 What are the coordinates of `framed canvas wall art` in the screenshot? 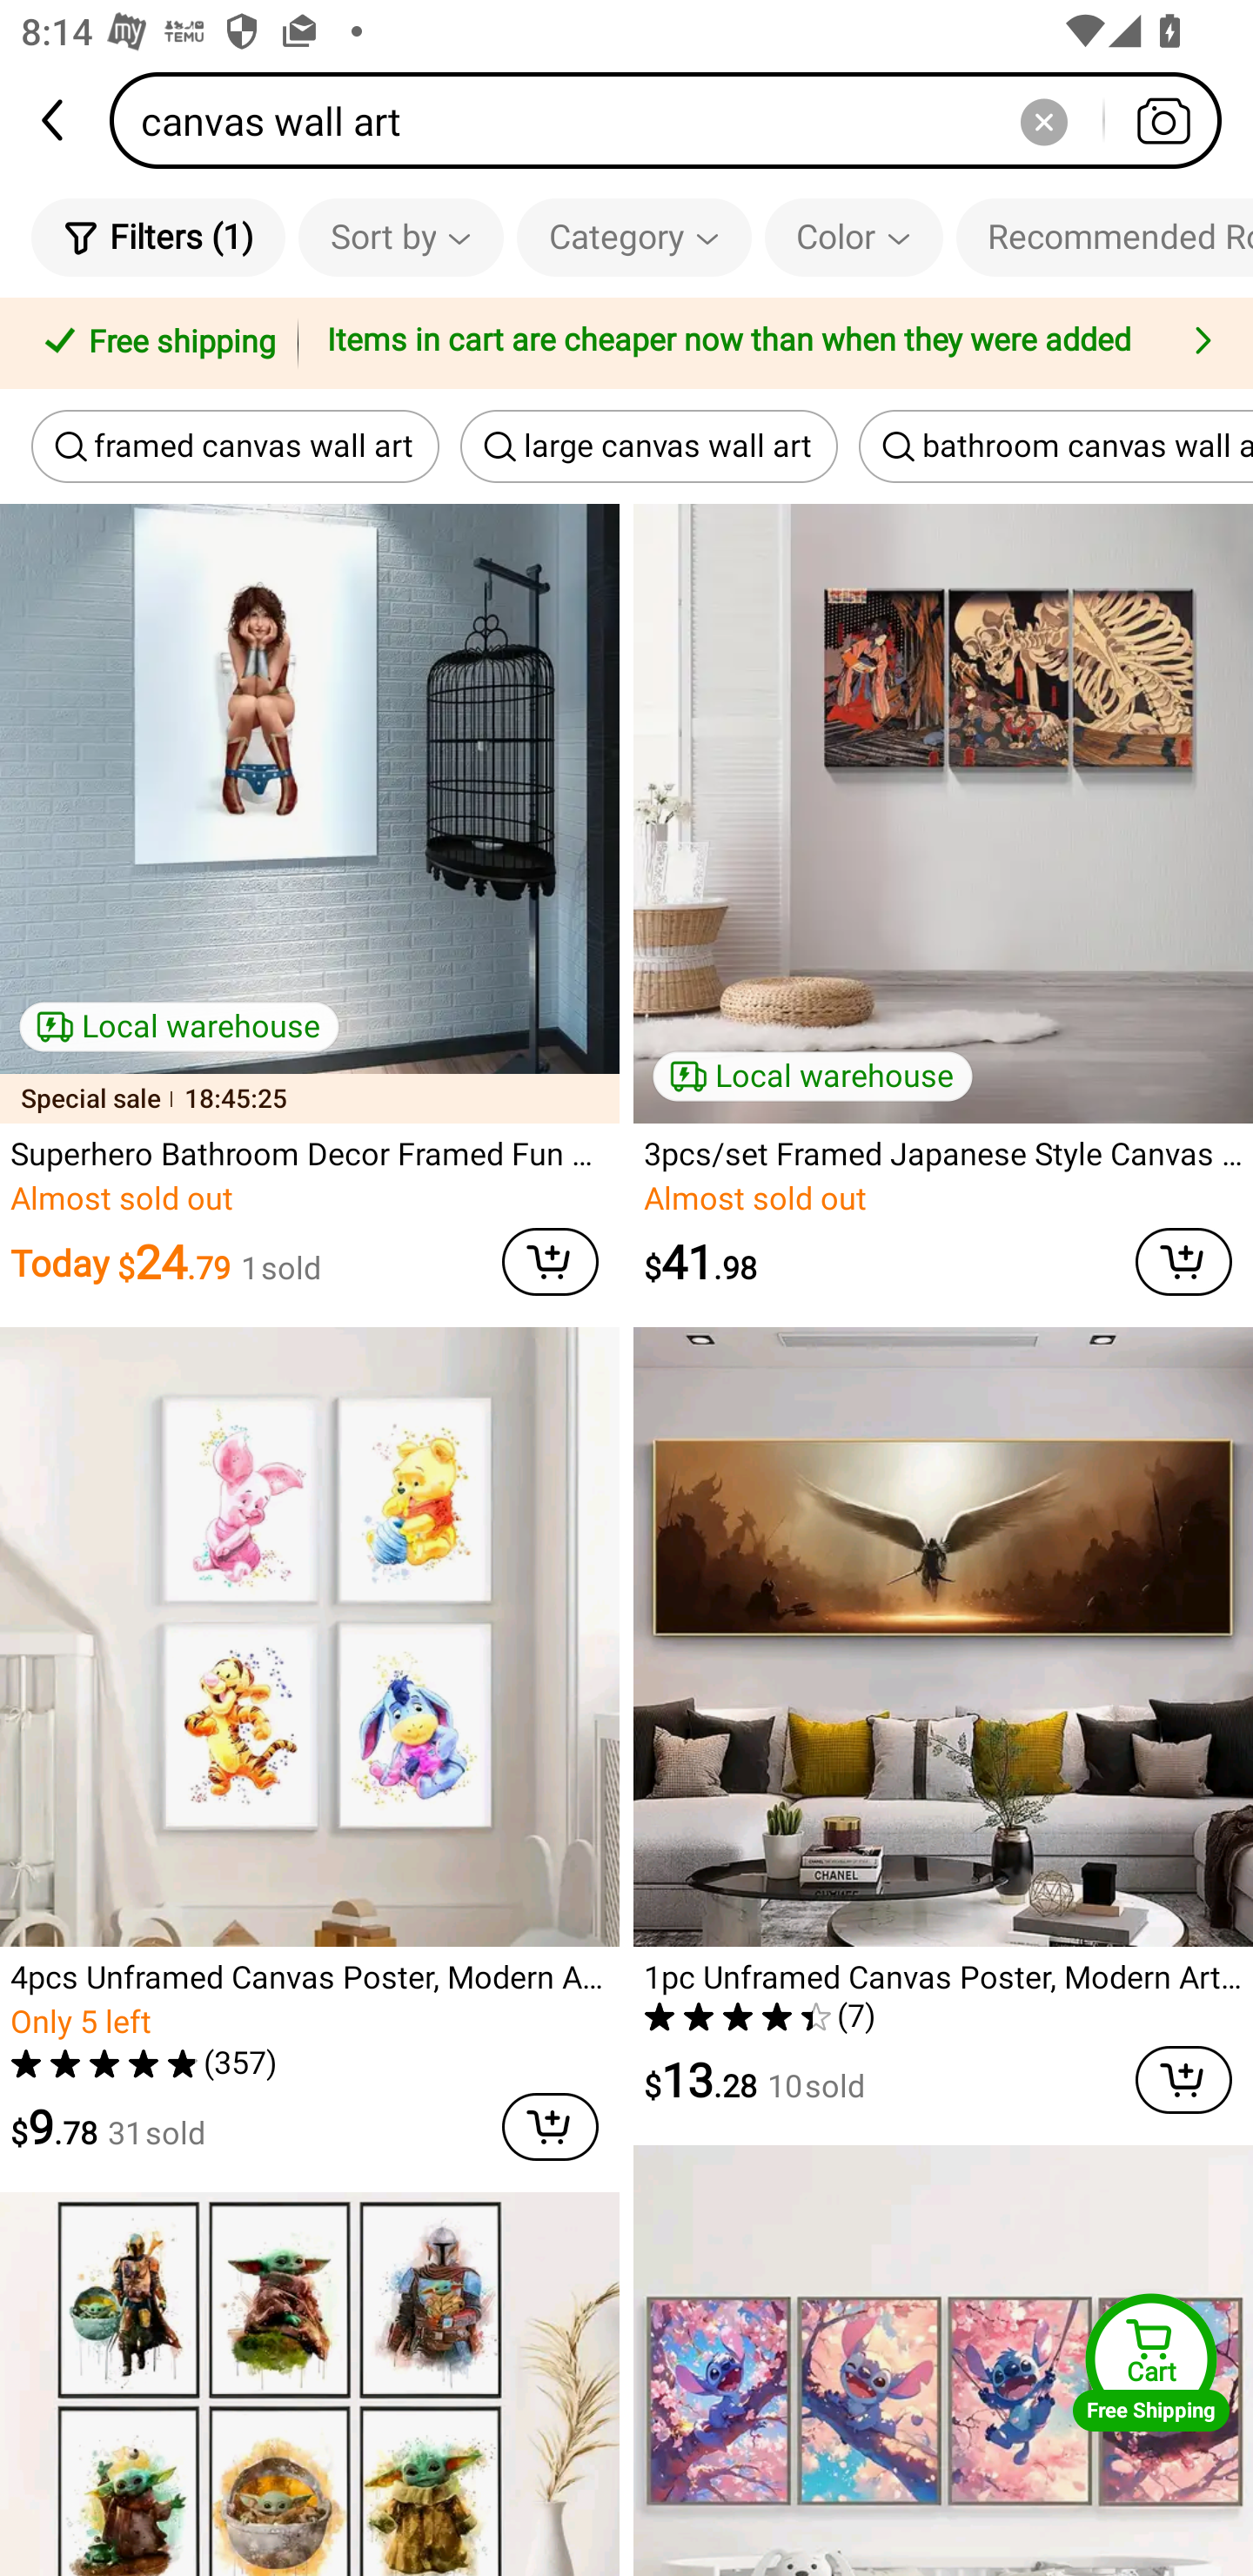 It's located at (235, 446).